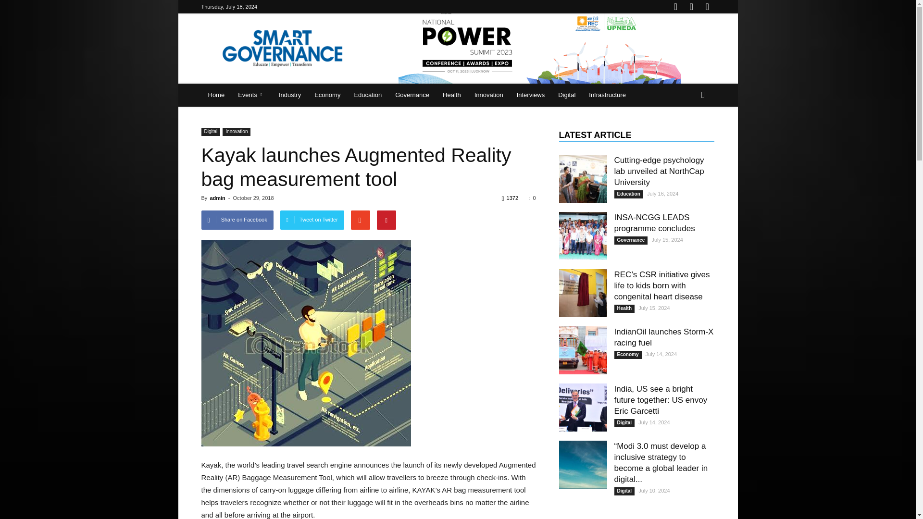  What do you see at coordinates (367, 95) in the screenshot?
I see `Education` at bounding box center [367, 95].